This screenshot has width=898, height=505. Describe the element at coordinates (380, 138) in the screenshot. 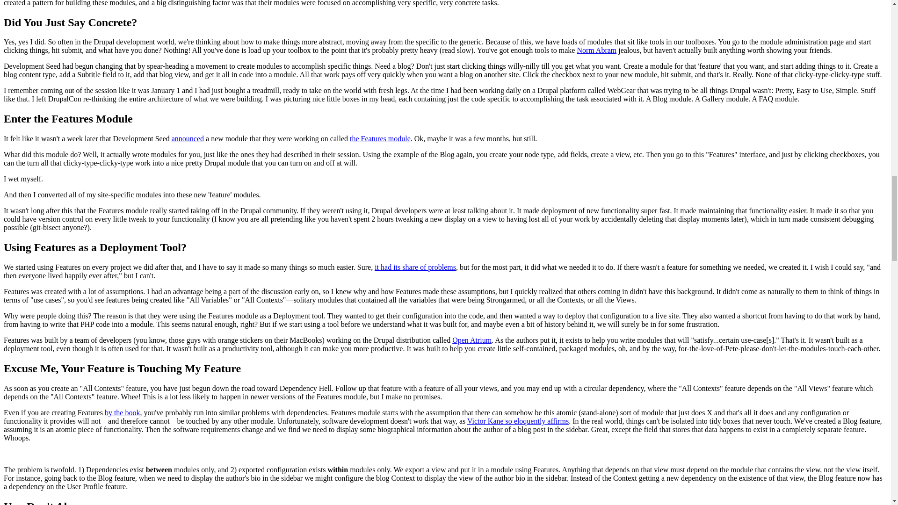

I see `the Features module` at that location.